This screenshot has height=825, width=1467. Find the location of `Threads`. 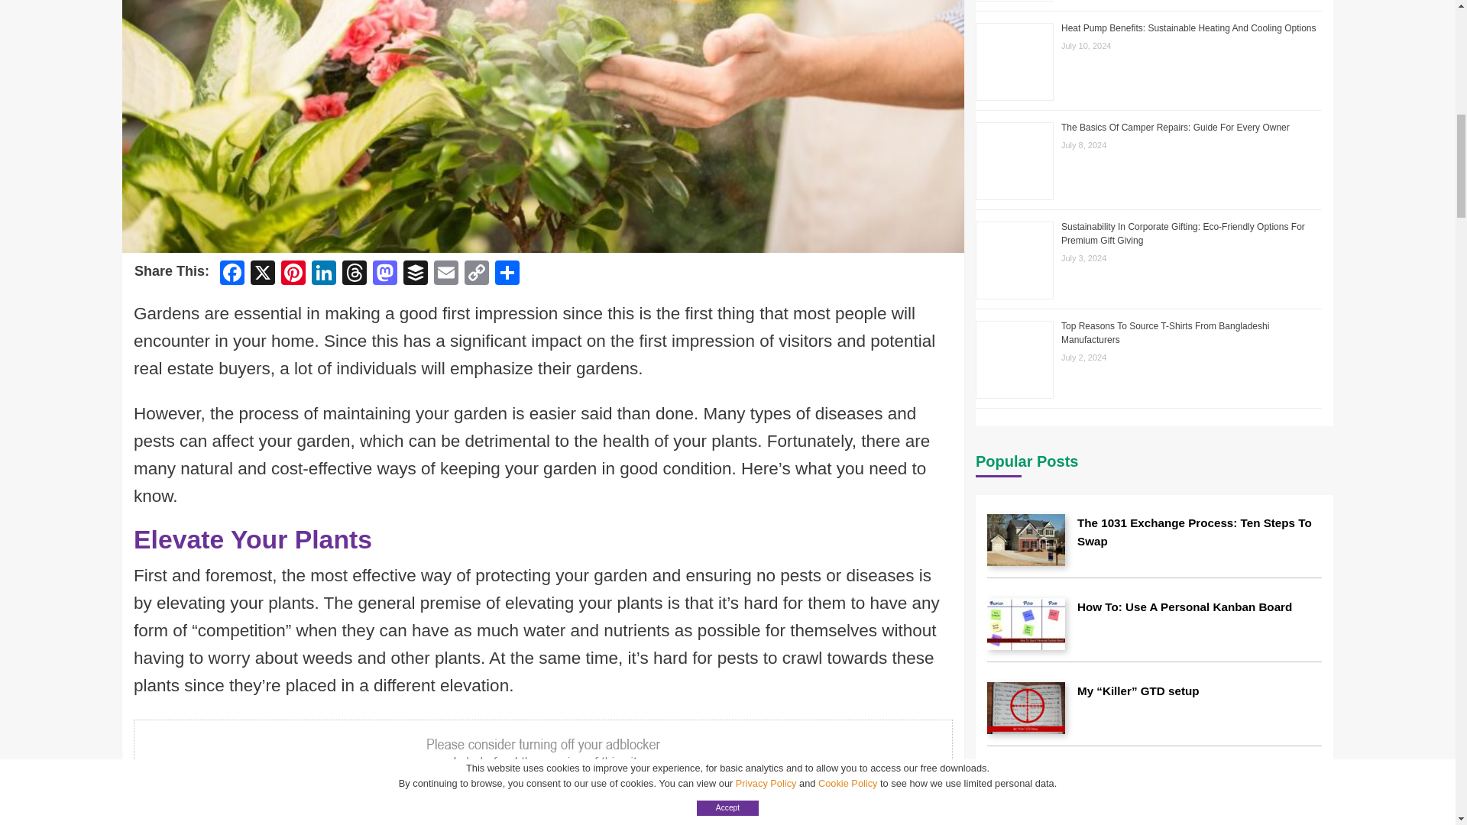

Threads is located at coordinates (354, 275).